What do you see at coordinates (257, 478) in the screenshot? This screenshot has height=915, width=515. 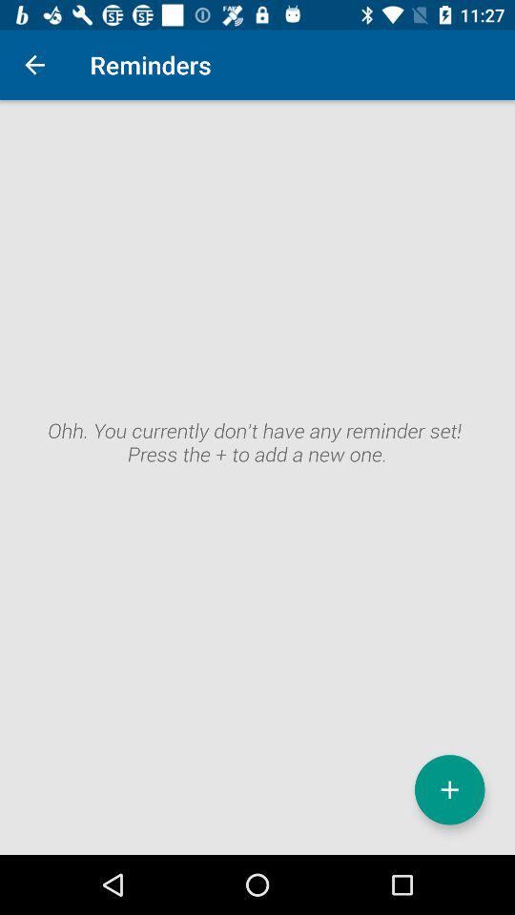 I see `reminder section` at bounding box center [257, 478].